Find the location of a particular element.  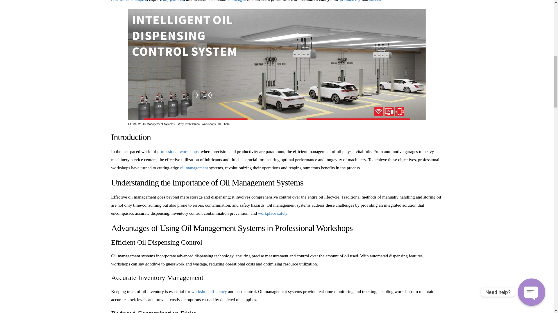

key features is located at coordinates (173, 1).